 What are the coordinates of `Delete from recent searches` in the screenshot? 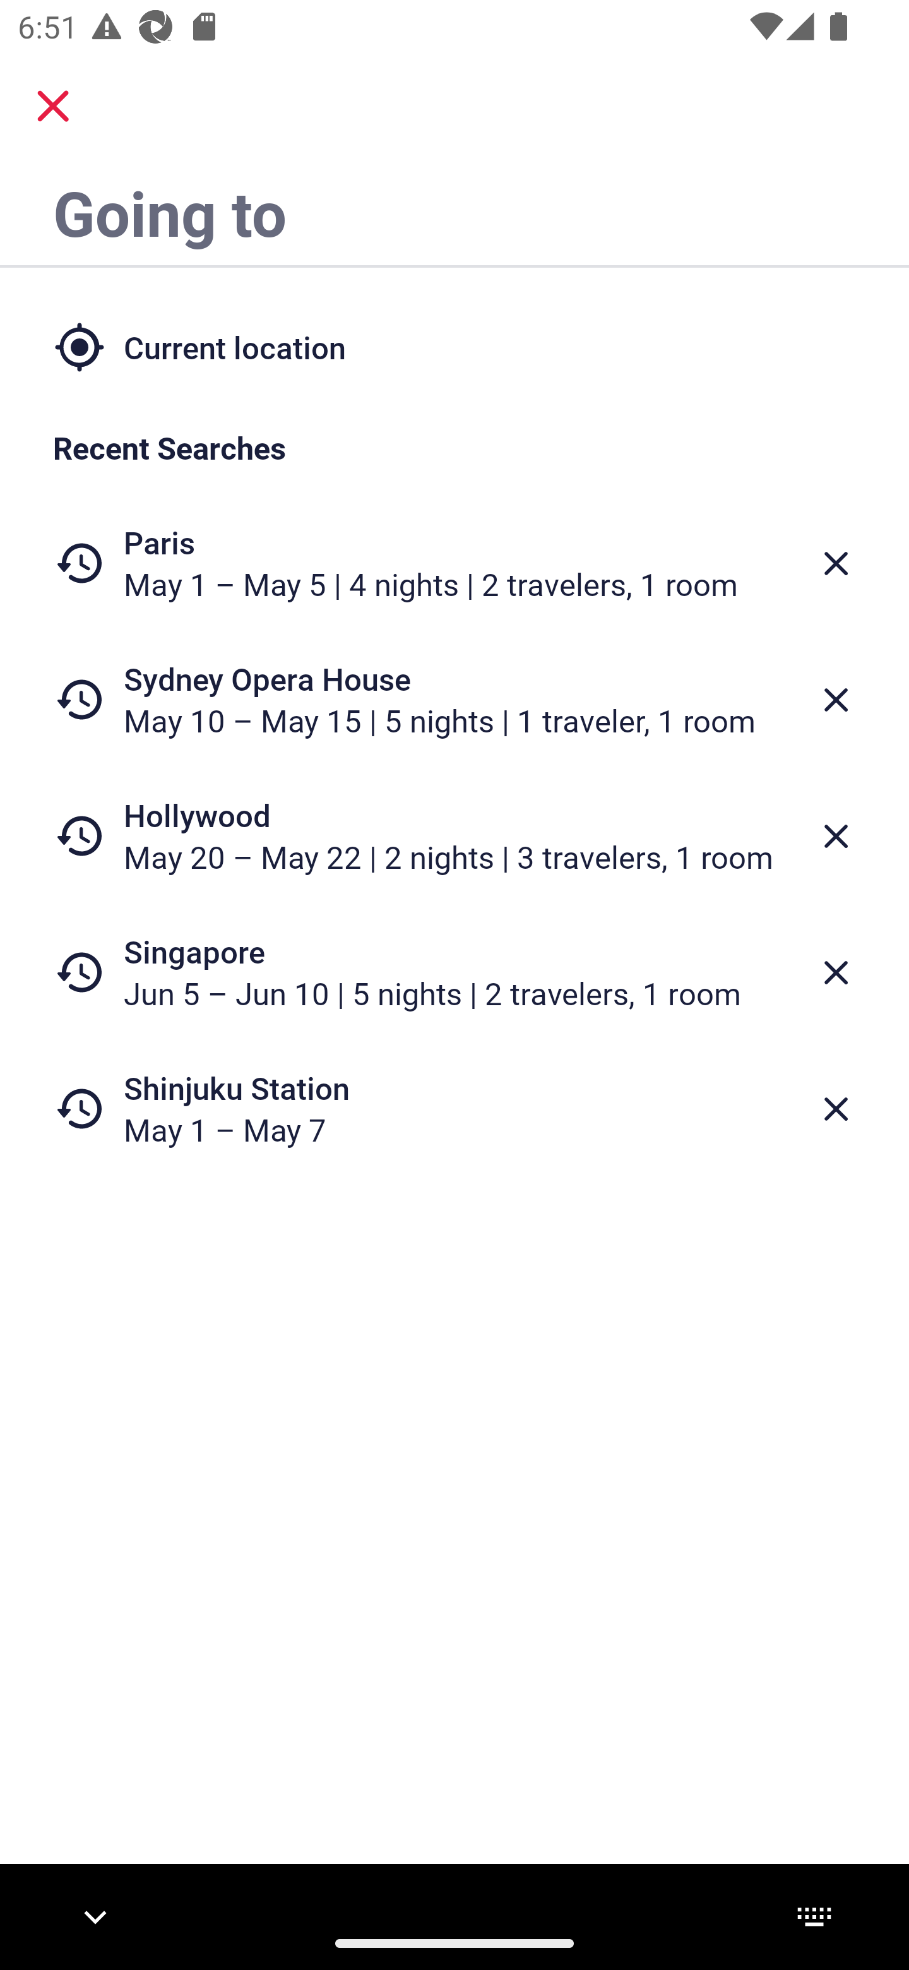 It's located at (836, 973).